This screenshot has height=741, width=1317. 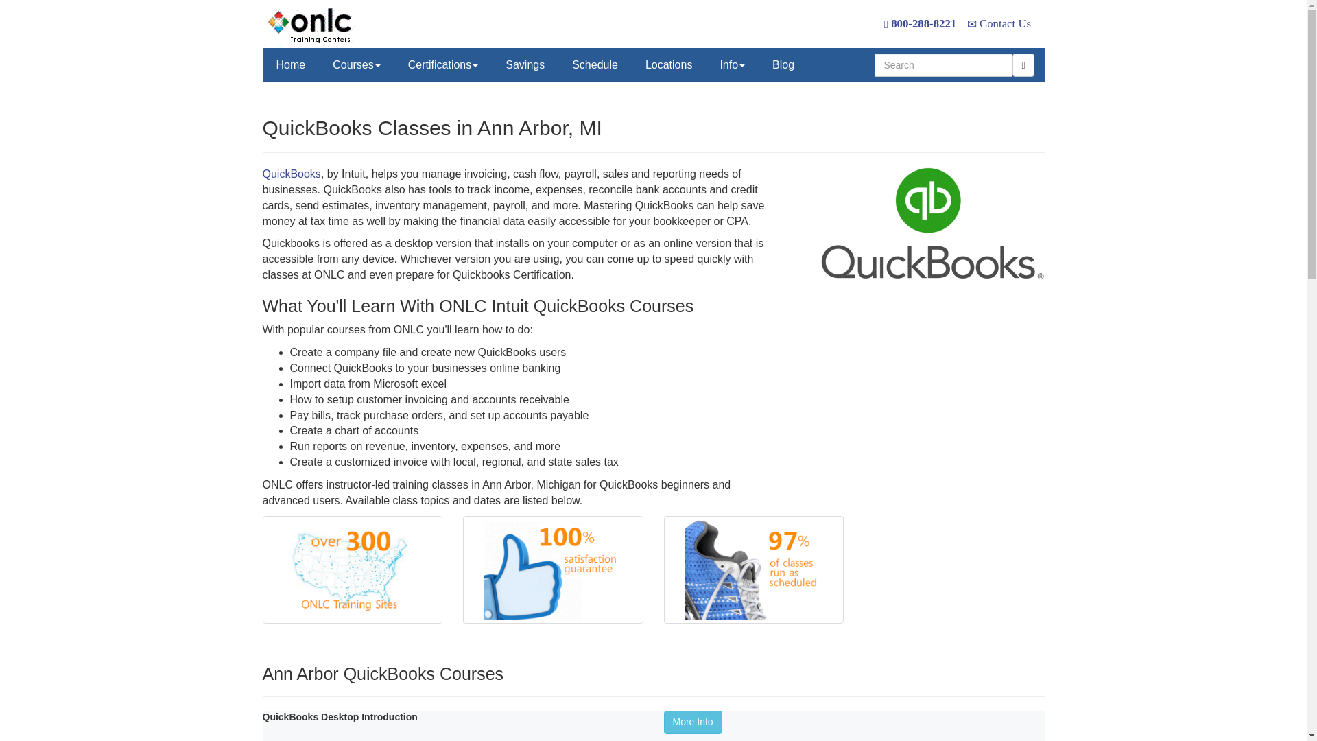 What do you see at coordinates (356, 64) in the screenshot?
I see `Courses` at bounding box center [356, 64].